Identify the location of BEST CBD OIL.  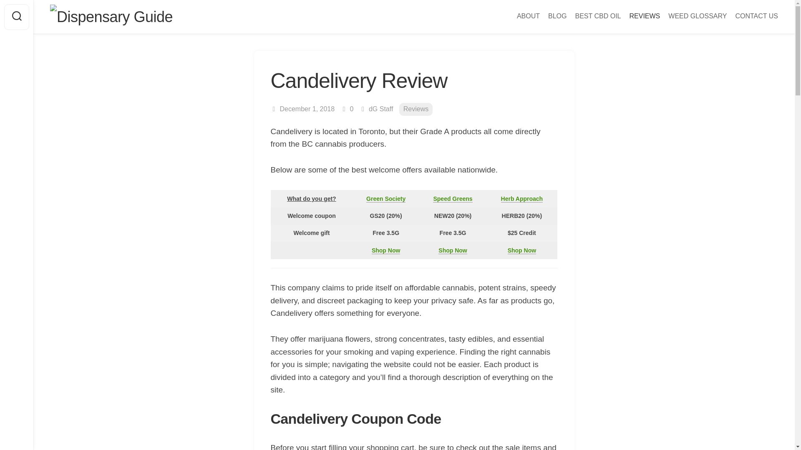
(598, 16).